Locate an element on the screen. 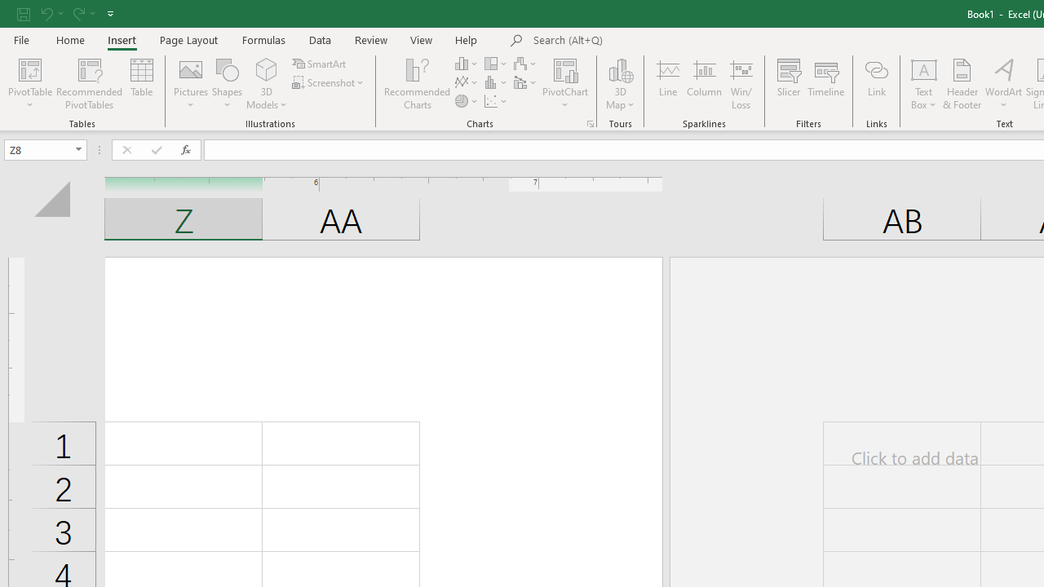 The height and width of the screenshot is (587, 1044). PivotTable is located at coordinates (29, 83).